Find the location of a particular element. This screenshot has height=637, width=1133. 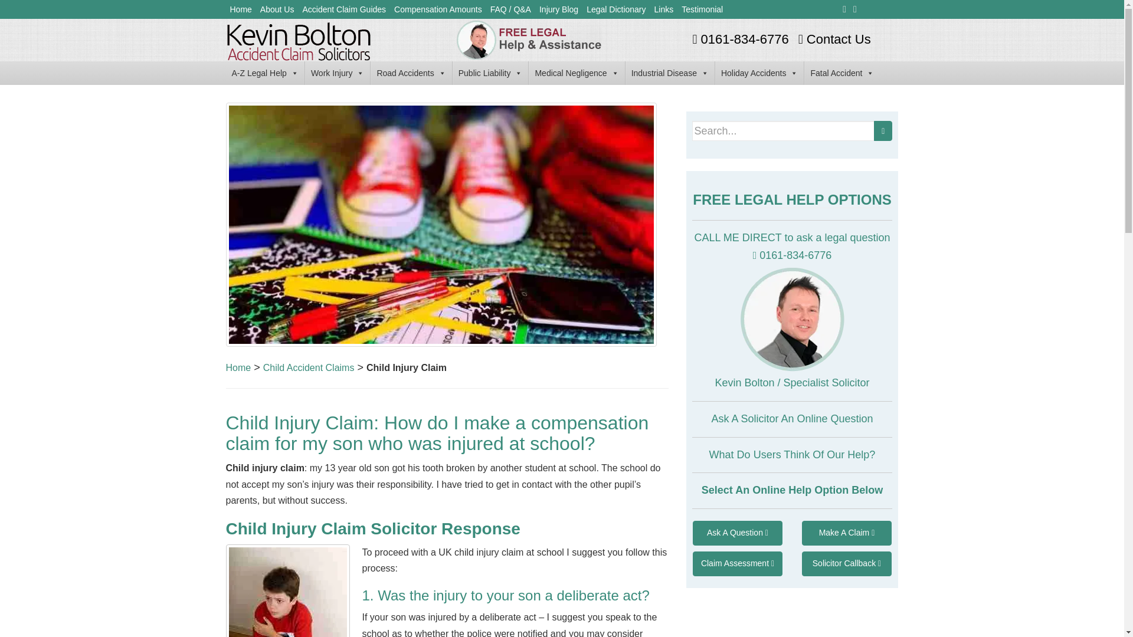

Compensation Amounts is located at coordinates (438, 9).